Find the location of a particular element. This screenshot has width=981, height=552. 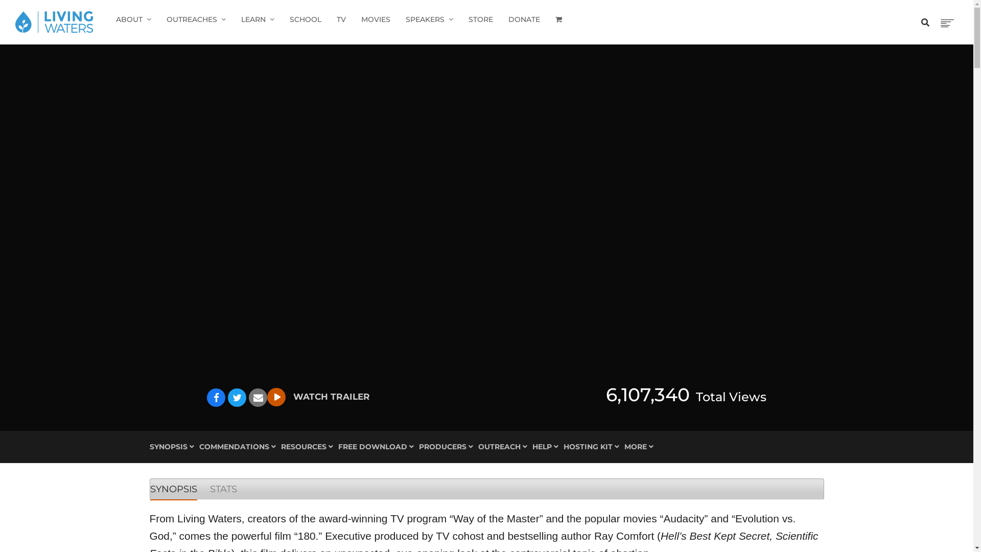

ABOUT is located at coordinates (134, 19).